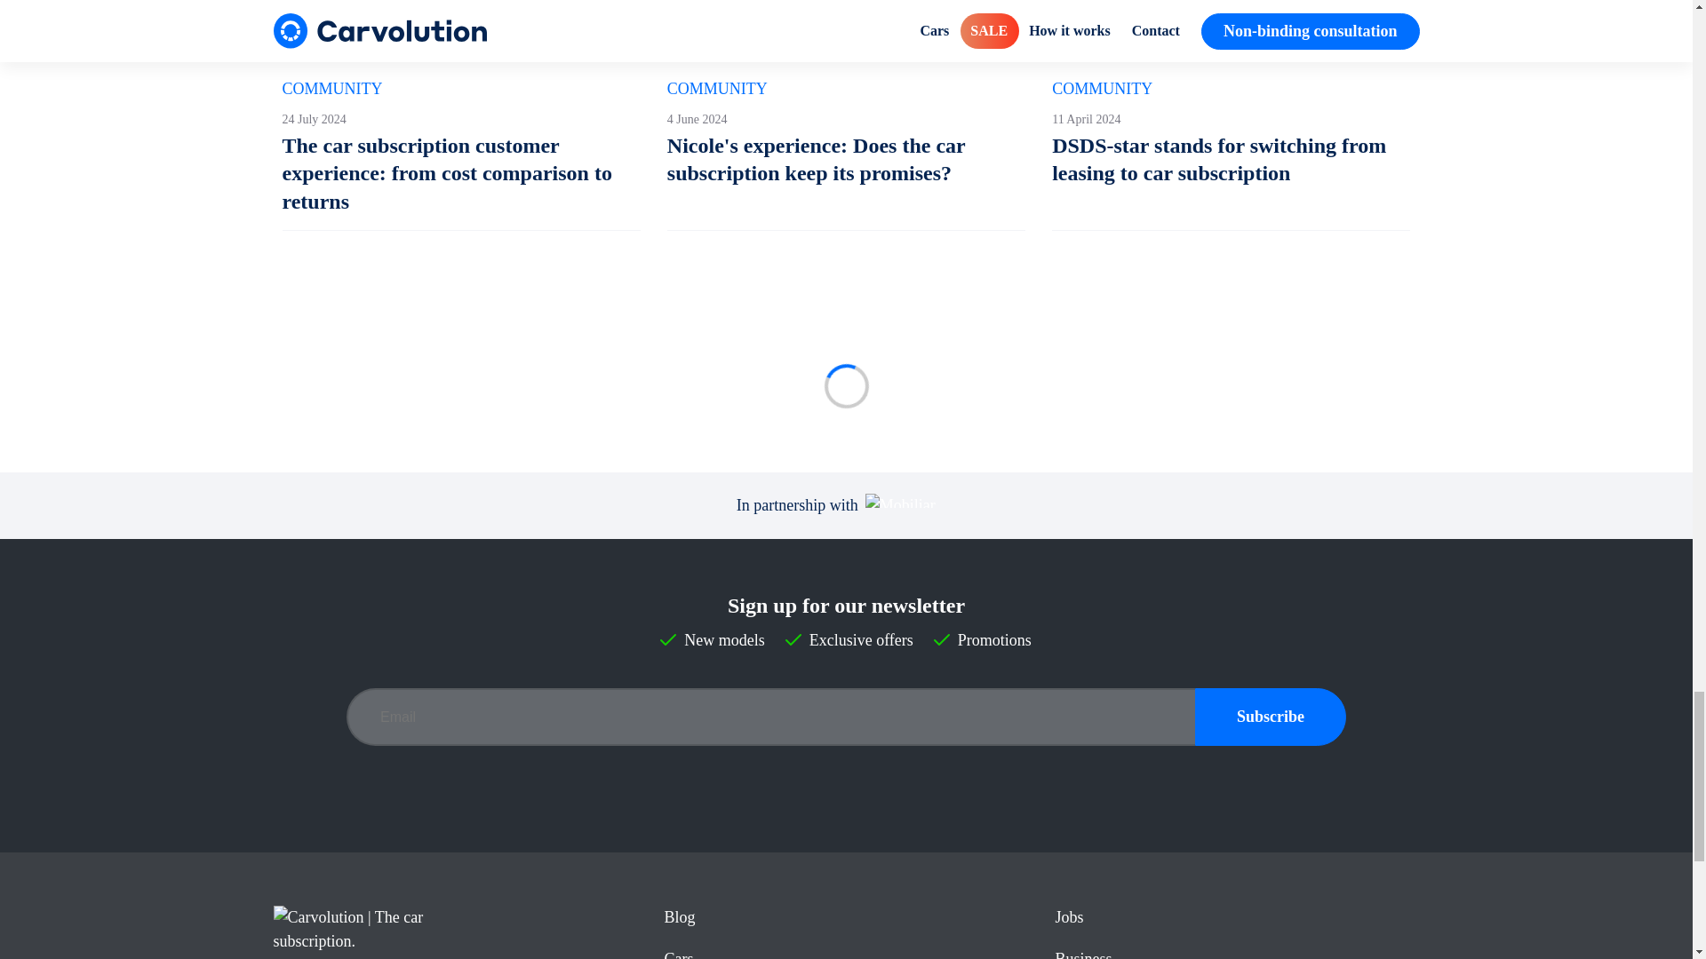  What do you see at coordinates (1082, 955) in the screenshot?
I see `Business` at bounding box center [1082, 955].